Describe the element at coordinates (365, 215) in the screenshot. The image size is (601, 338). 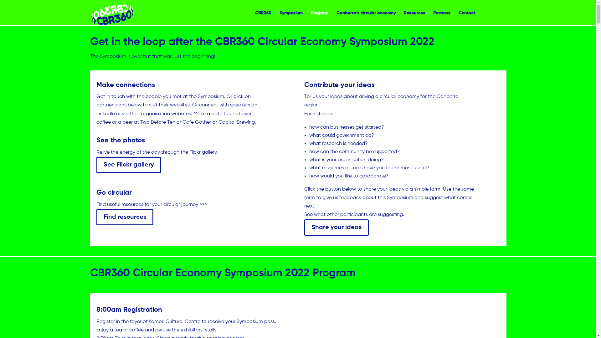
I see `other participants are suggesting` at that location.